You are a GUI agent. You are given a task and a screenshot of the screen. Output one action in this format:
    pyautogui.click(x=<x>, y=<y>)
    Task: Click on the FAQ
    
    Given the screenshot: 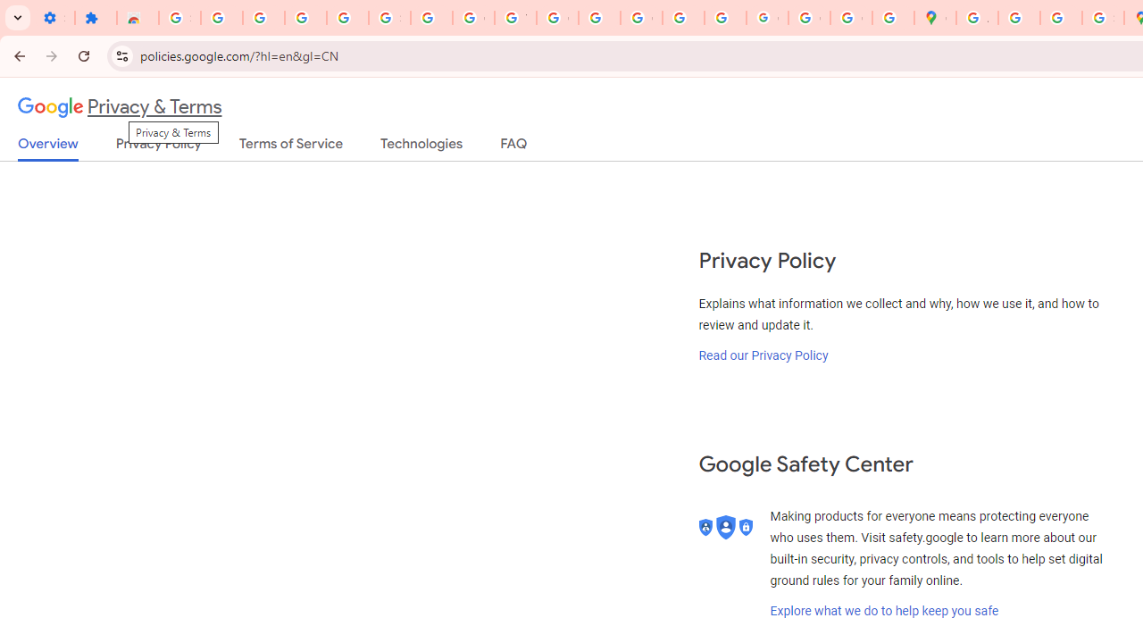 What is the action you would take?
    pyautogui.click(x=514, y=147)
    